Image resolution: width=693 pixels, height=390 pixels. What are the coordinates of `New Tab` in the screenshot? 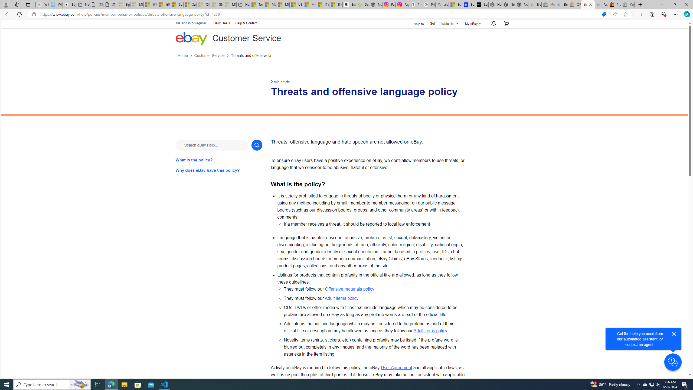 It's located at (640, 5).